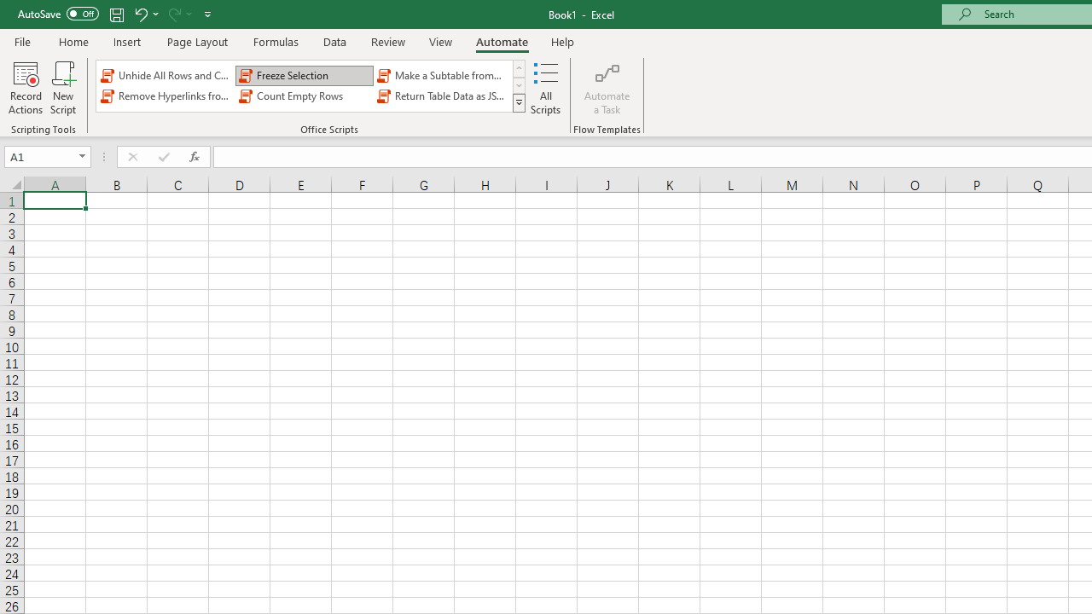  What do you see at coordinates (519, 85) in the screenshot?
I see `Row Down` at bounding box center [519, 85].